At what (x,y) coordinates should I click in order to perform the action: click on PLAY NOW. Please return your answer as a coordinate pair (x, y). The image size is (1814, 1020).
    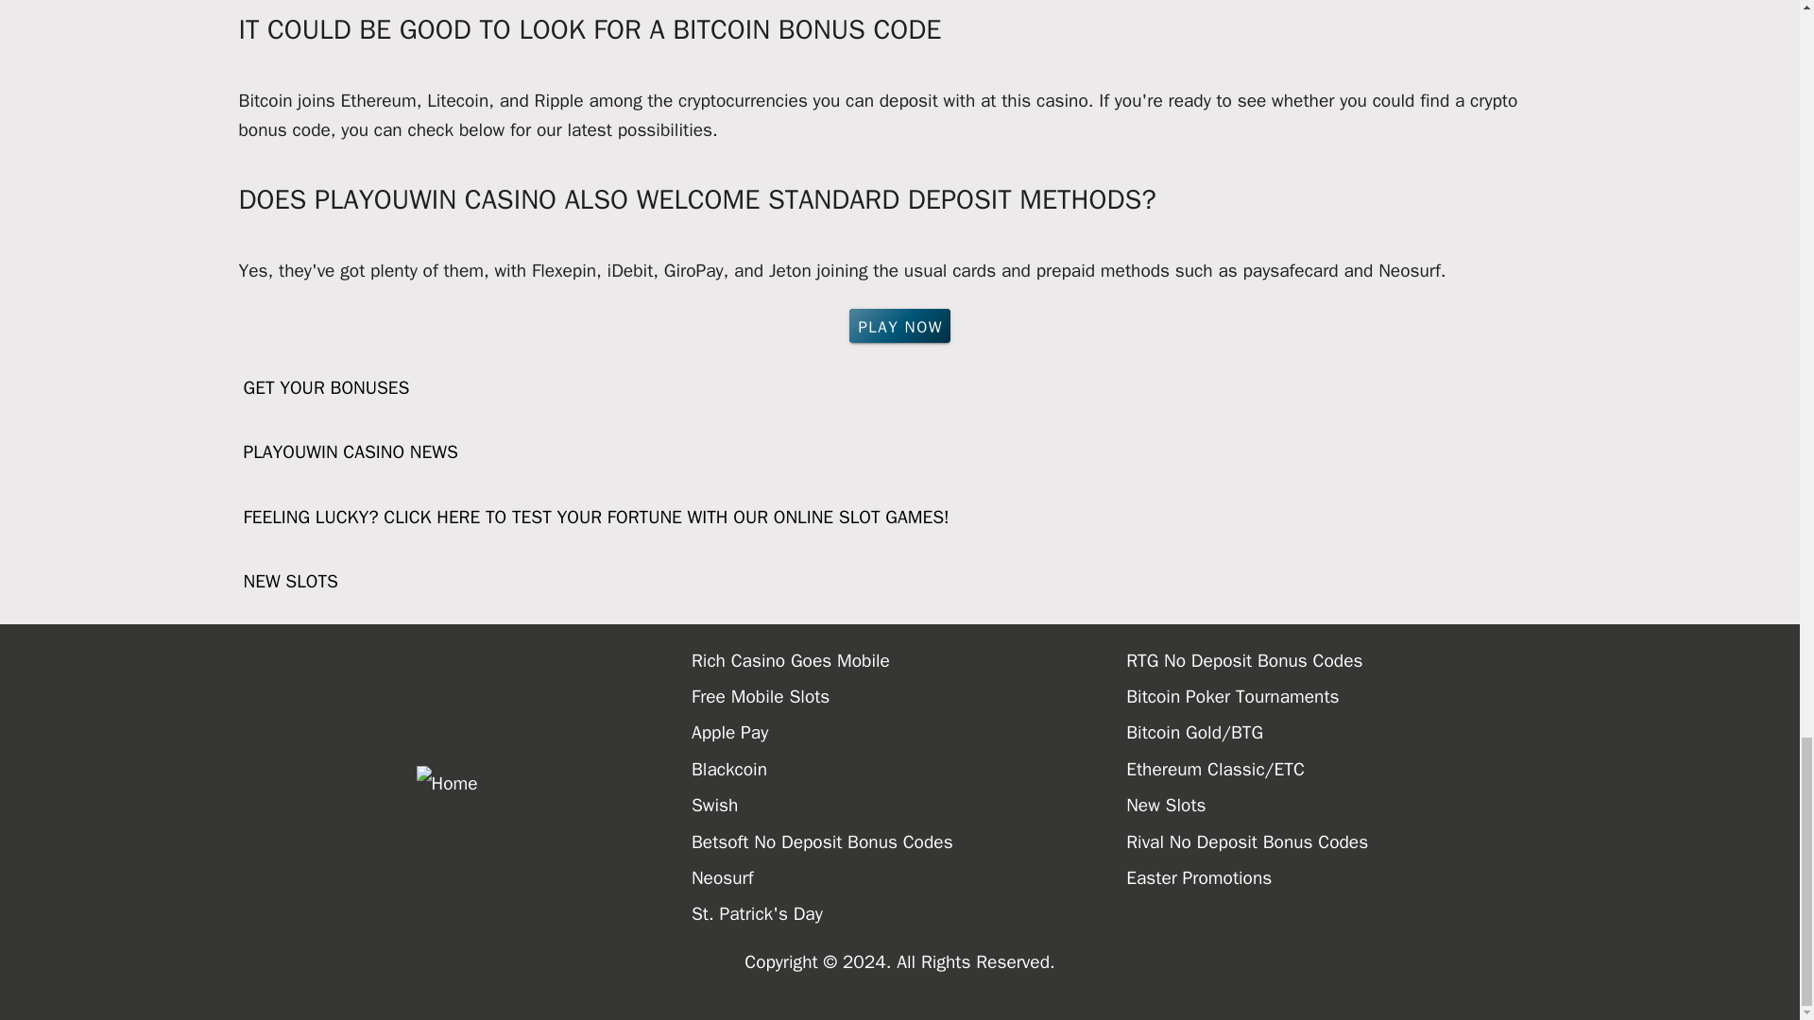
    Looking at the image, I should click on (899, 325).